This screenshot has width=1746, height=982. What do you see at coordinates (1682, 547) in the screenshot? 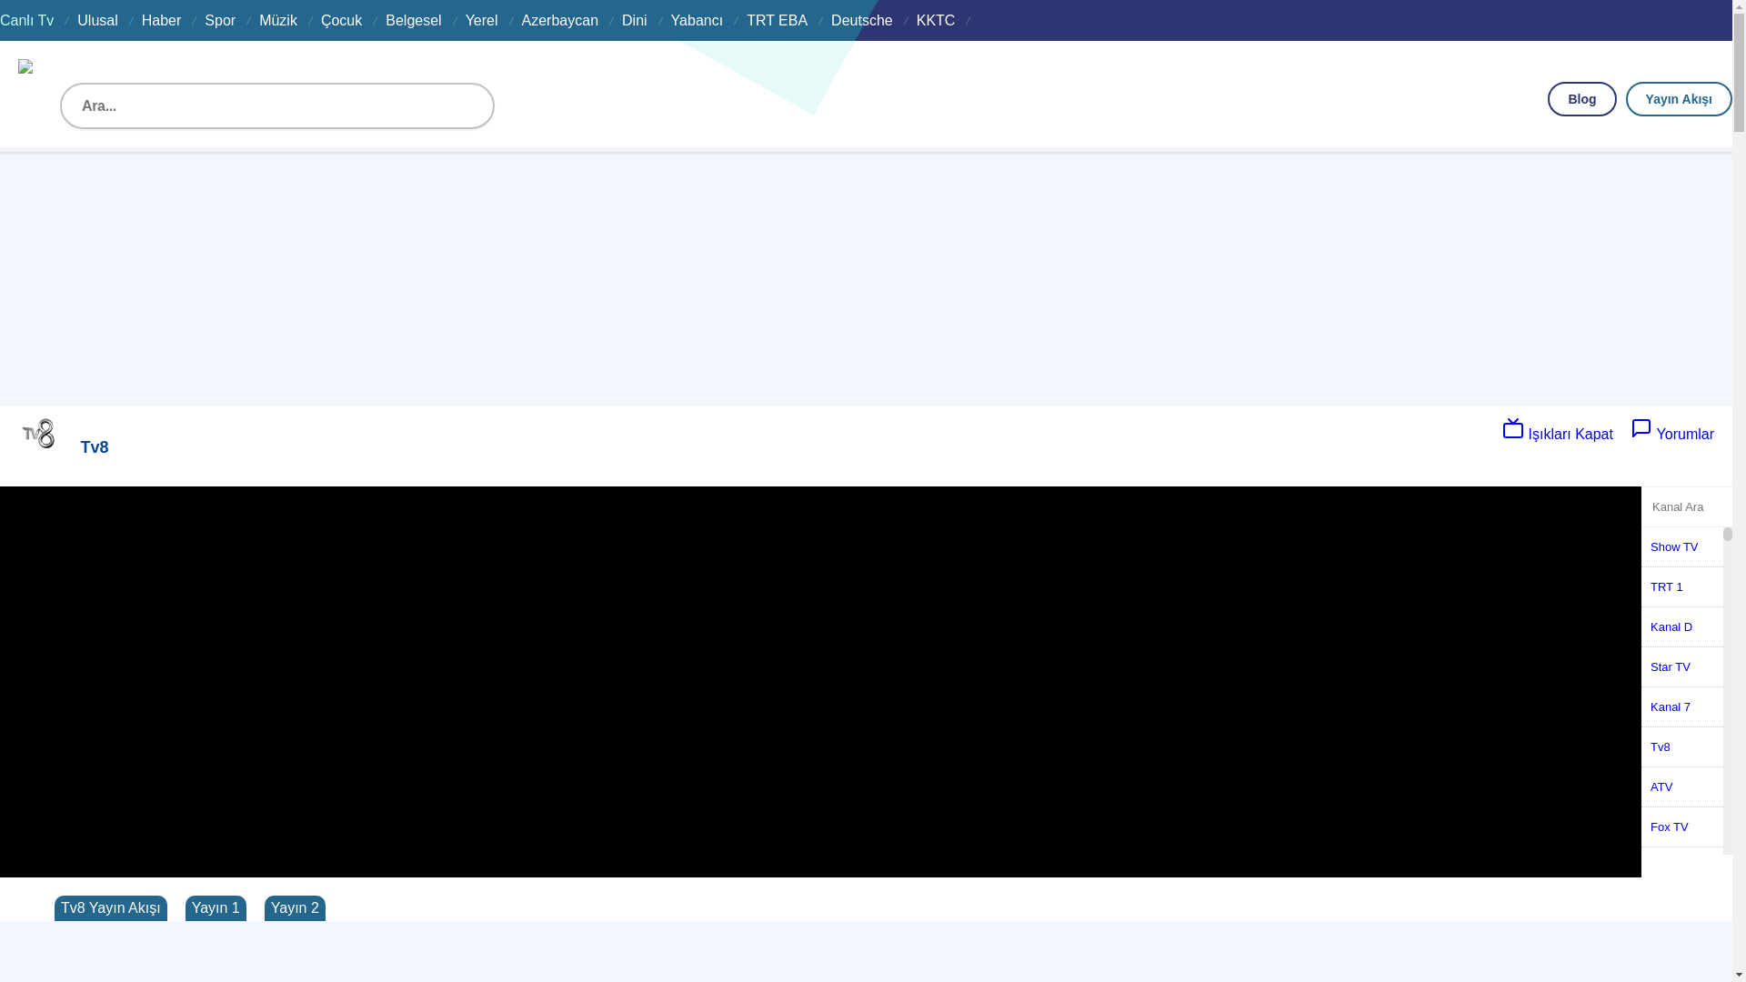
I see `Show TV` at bounding box center [1682, 547].